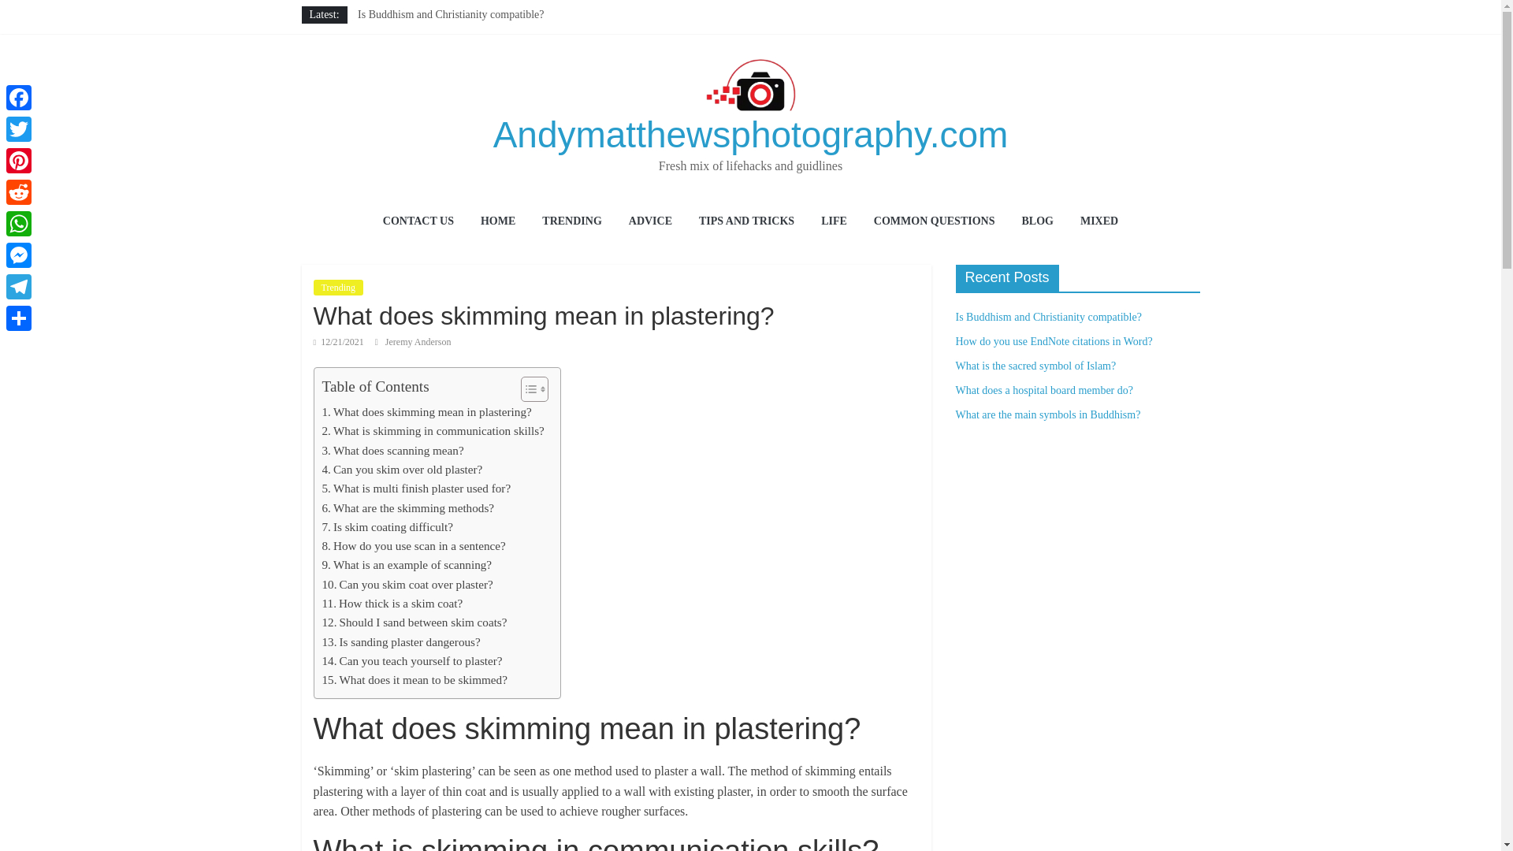  Describe the element at coordinates (402, 470) in the screenshot. I see `Can you skim over old plaster?` at that location.